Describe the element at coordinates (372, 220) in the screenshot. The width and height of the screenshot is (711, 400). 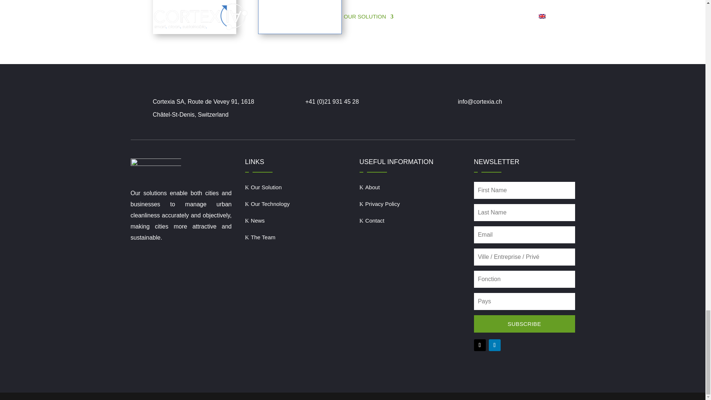
I see `Contact` at that location.